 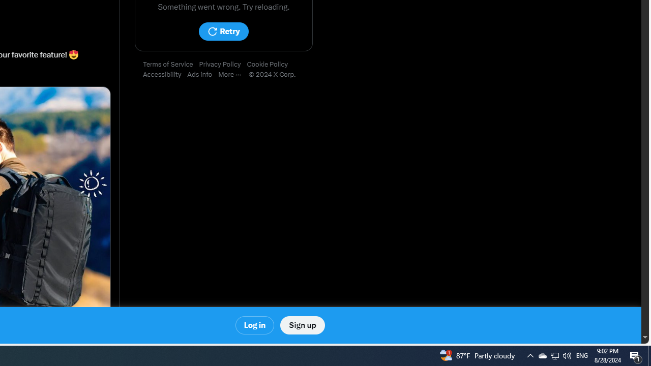 I want to click on Ads info, so click(x=203, y=75).